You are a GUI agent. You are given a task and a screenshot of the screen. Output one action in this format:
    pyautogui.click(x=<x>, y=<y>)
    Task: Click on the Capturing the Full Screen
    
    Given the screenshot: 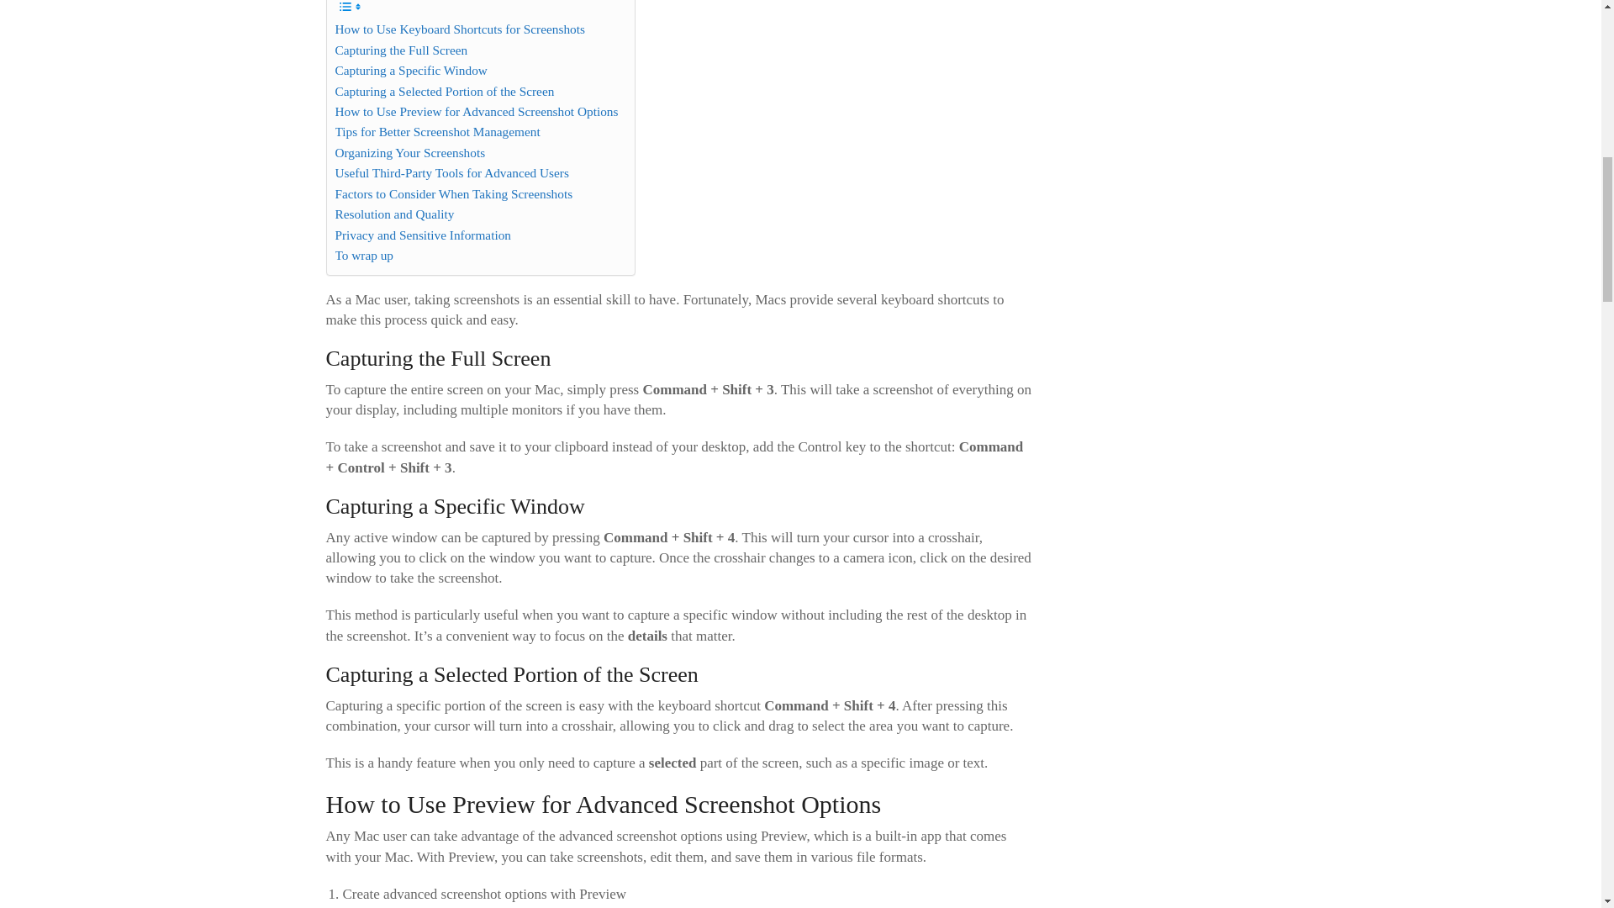 What is the action you would take?
    pyautogui.click(x=400, y=50)
    